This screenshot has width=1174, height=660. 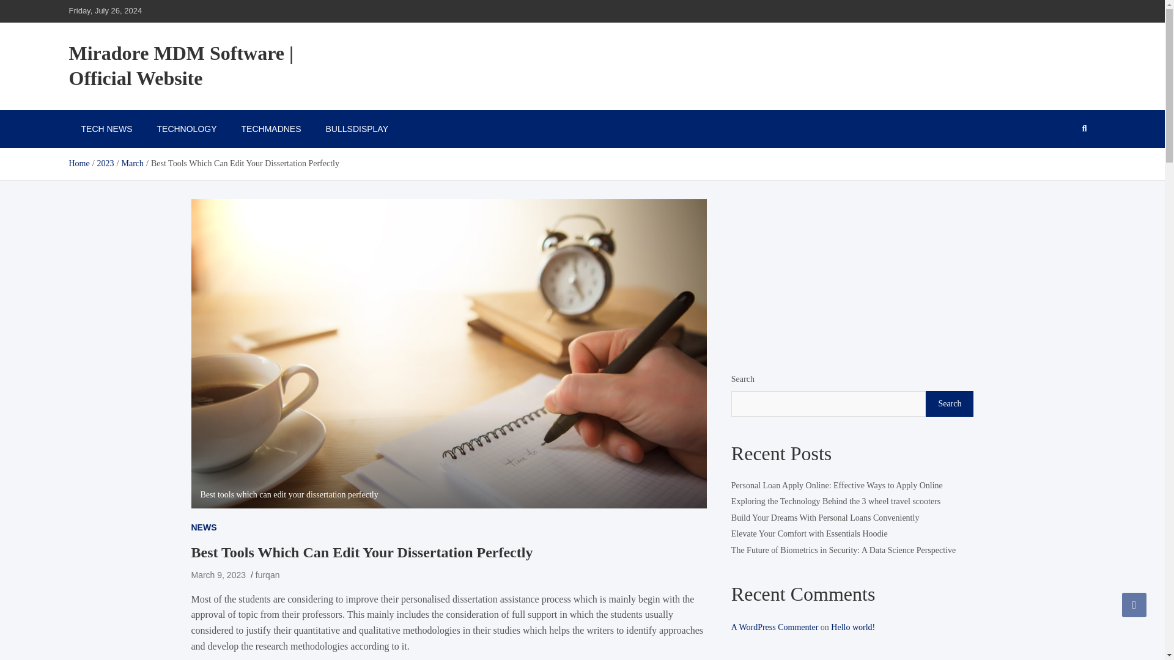 What do you see at coordinates (775, 627) in the screenshot?
I see `A WordPress Commenter` at bounding box center [775, 627].